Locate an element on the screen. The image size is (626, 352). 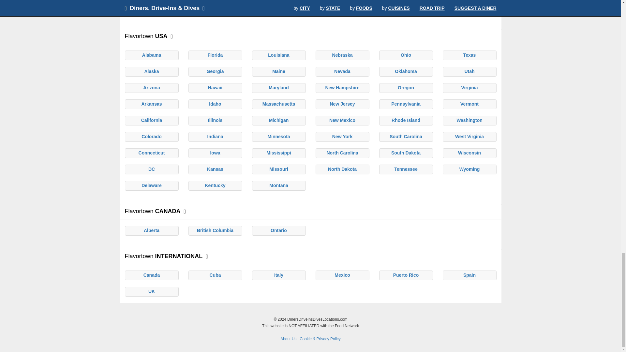
Georgia is located at coordinates (215, 71).